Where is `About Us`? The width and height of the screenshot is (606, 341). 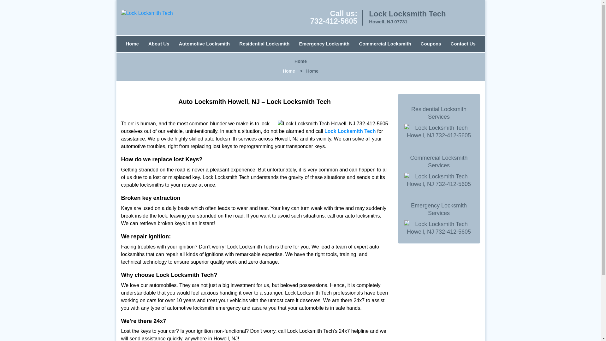 About Us is located at coordinates (159, 44).